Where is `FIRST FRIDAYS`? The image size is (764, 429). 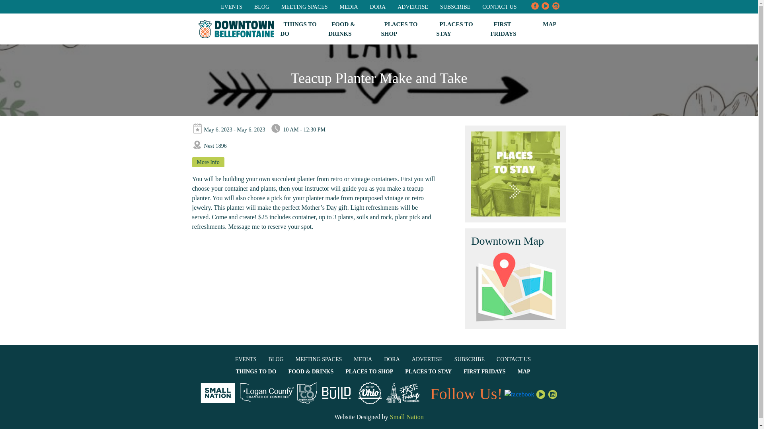 FIRST FRIDAYS is located at coordinates (505, 29).